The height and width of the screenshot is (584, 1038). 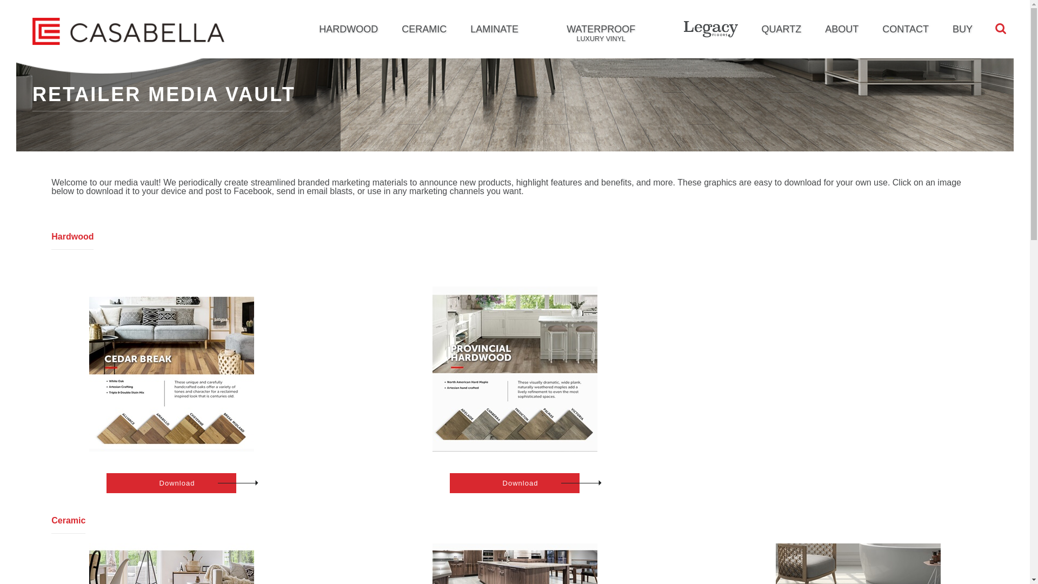 What do you see at coordinates (962, 29) in the screenshot?
I see `BUY` at bounding box center [962, 29].